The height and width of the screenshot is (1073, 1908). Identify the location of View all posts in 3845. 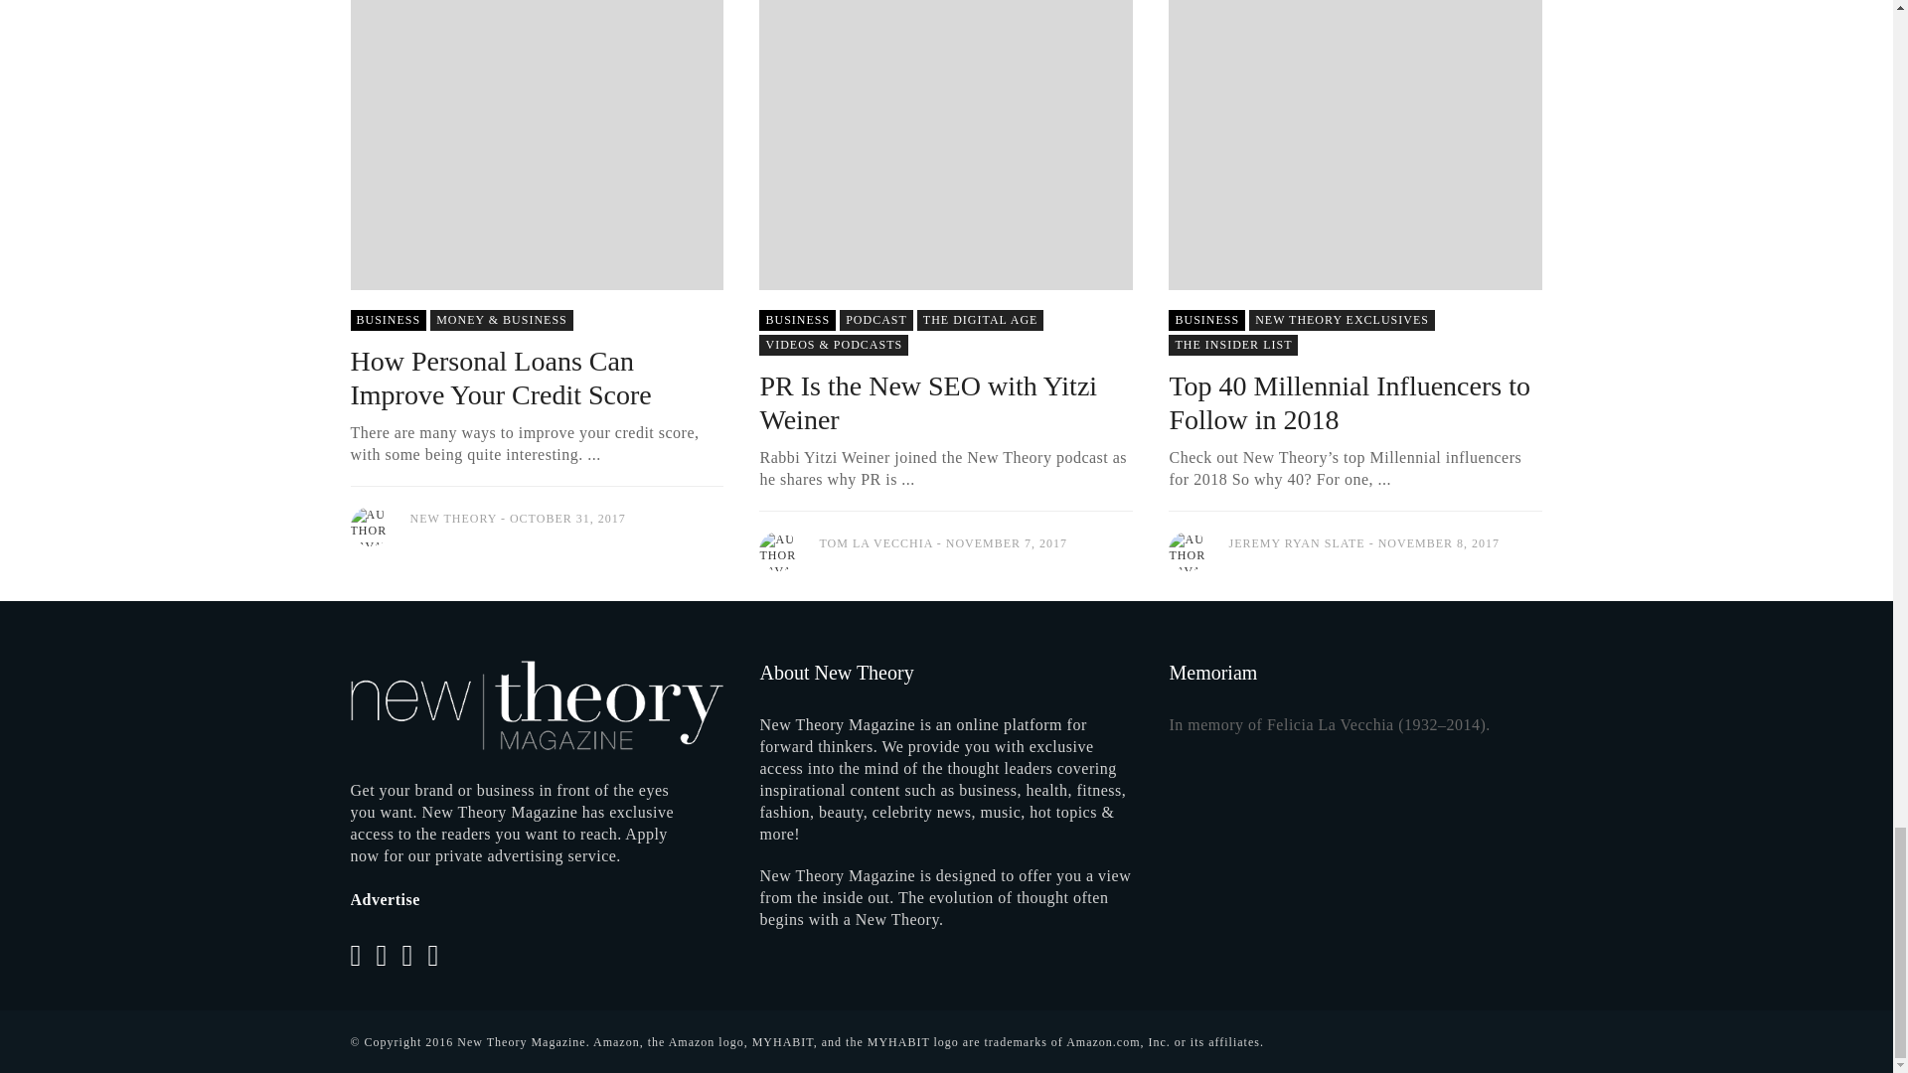
(1206, 320).